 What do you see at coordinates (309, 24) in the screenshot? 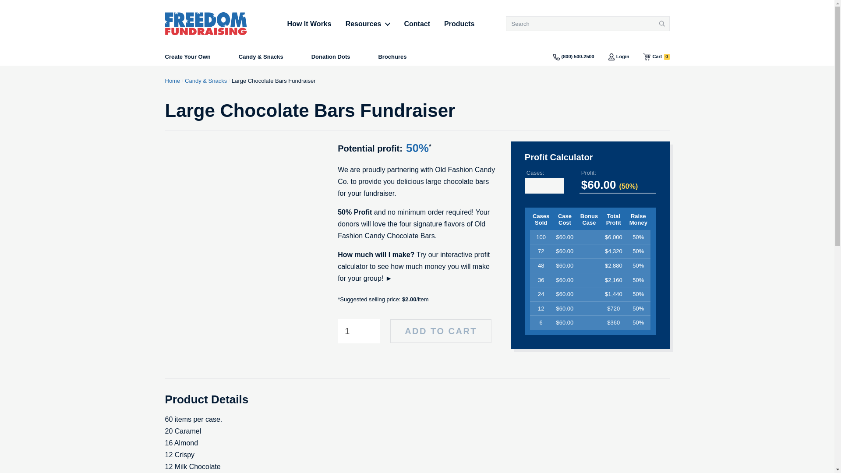
I see `Login` at bounding box center [309, 24].